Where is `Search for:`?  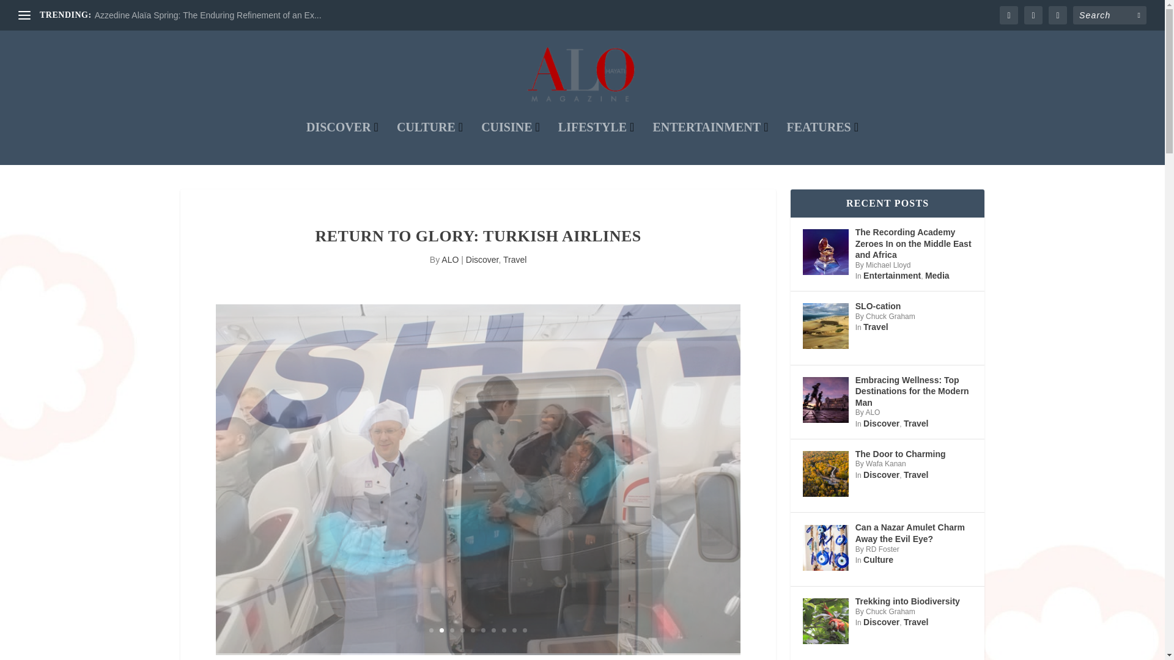
Search for: is located at coordinates (1109, 15).